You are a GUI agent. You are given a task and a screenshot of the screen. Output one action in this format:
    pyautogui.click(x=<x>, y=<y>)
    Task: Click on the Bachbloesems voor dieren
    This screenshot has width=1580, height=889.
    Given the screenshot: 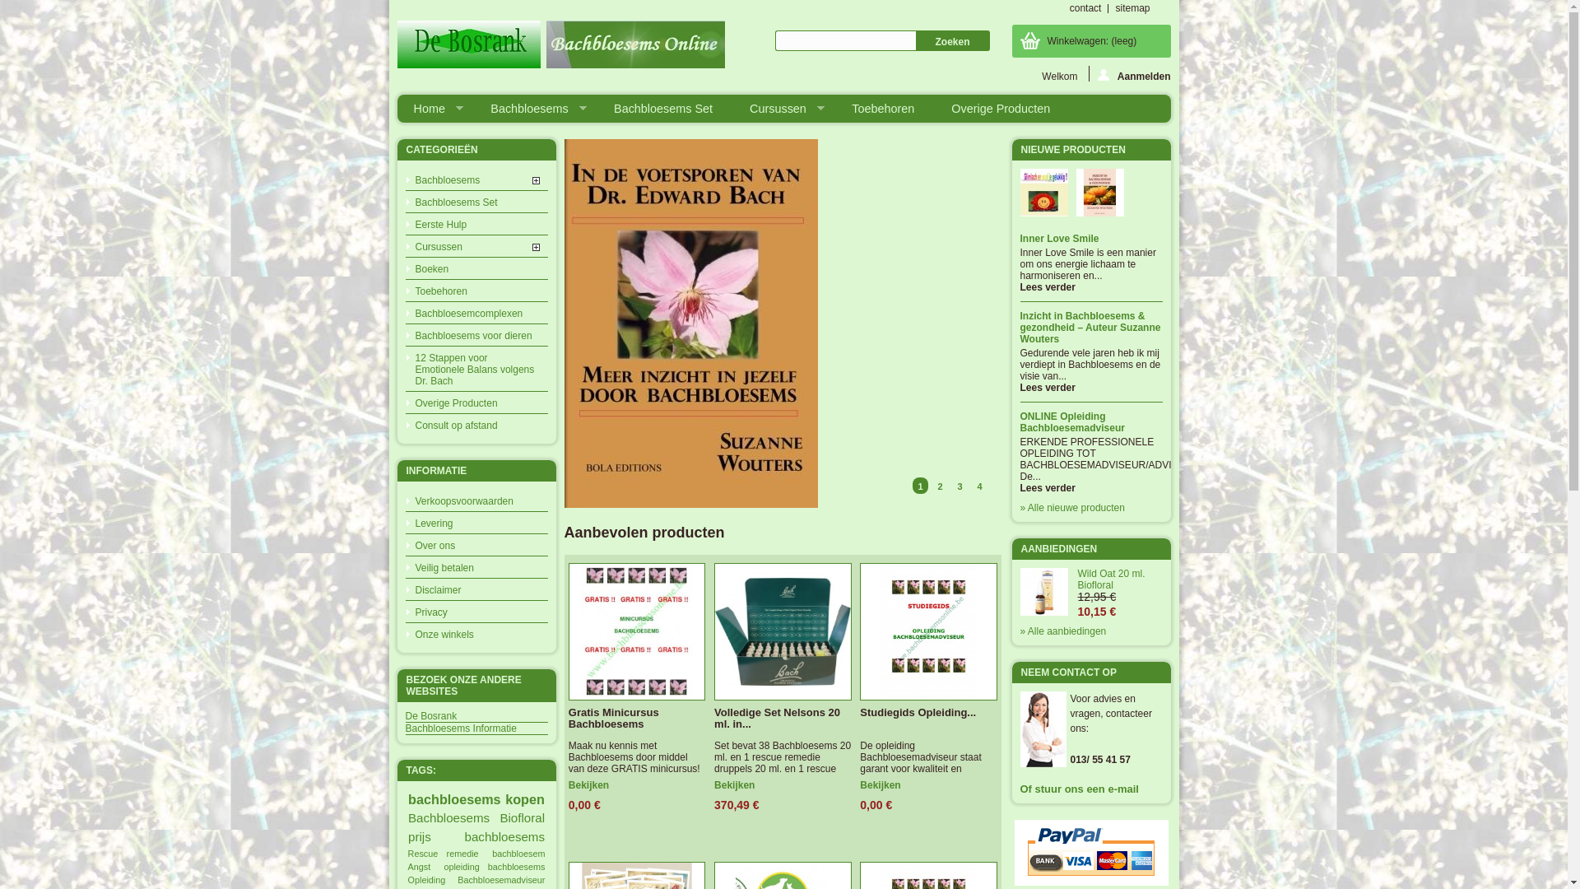 What is the action you would take?
    pyautogui.click(x=476, y=335)
    